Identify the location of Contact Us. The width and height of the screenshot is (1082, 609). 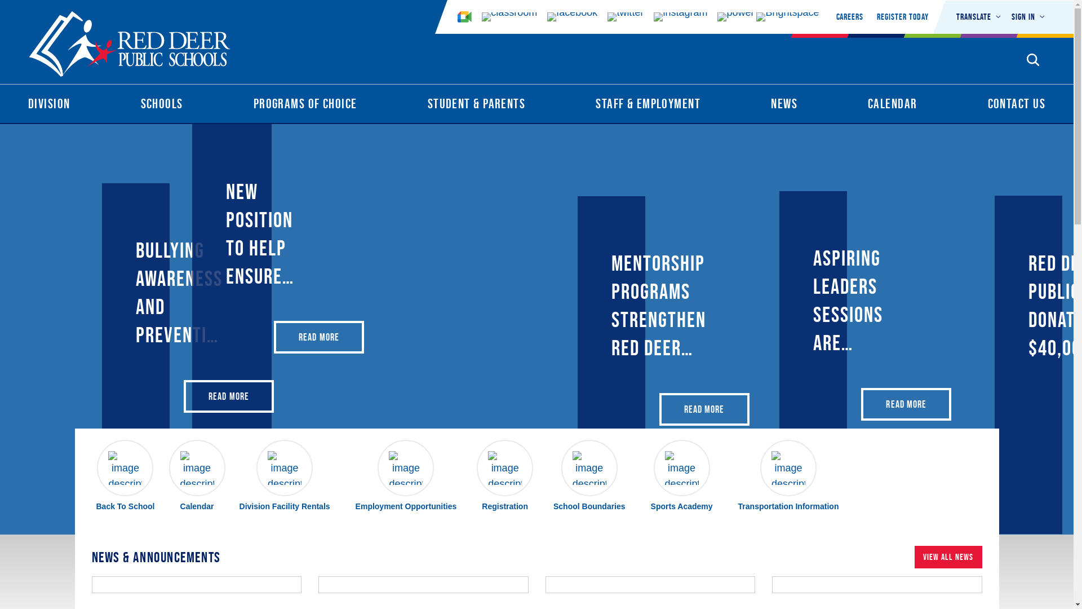
(1017, 106).